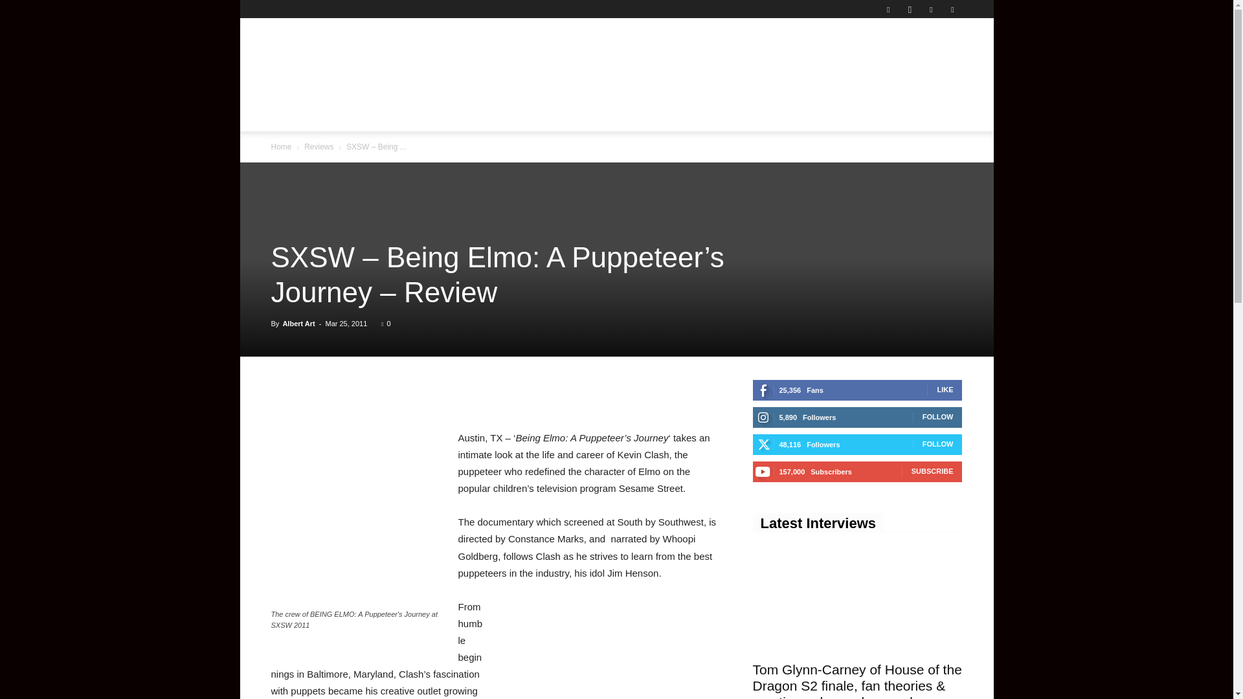  What do you see at coordinates (773, 116) in the screenshot?
I see `CONTACT` at bounding box center [773, 116].